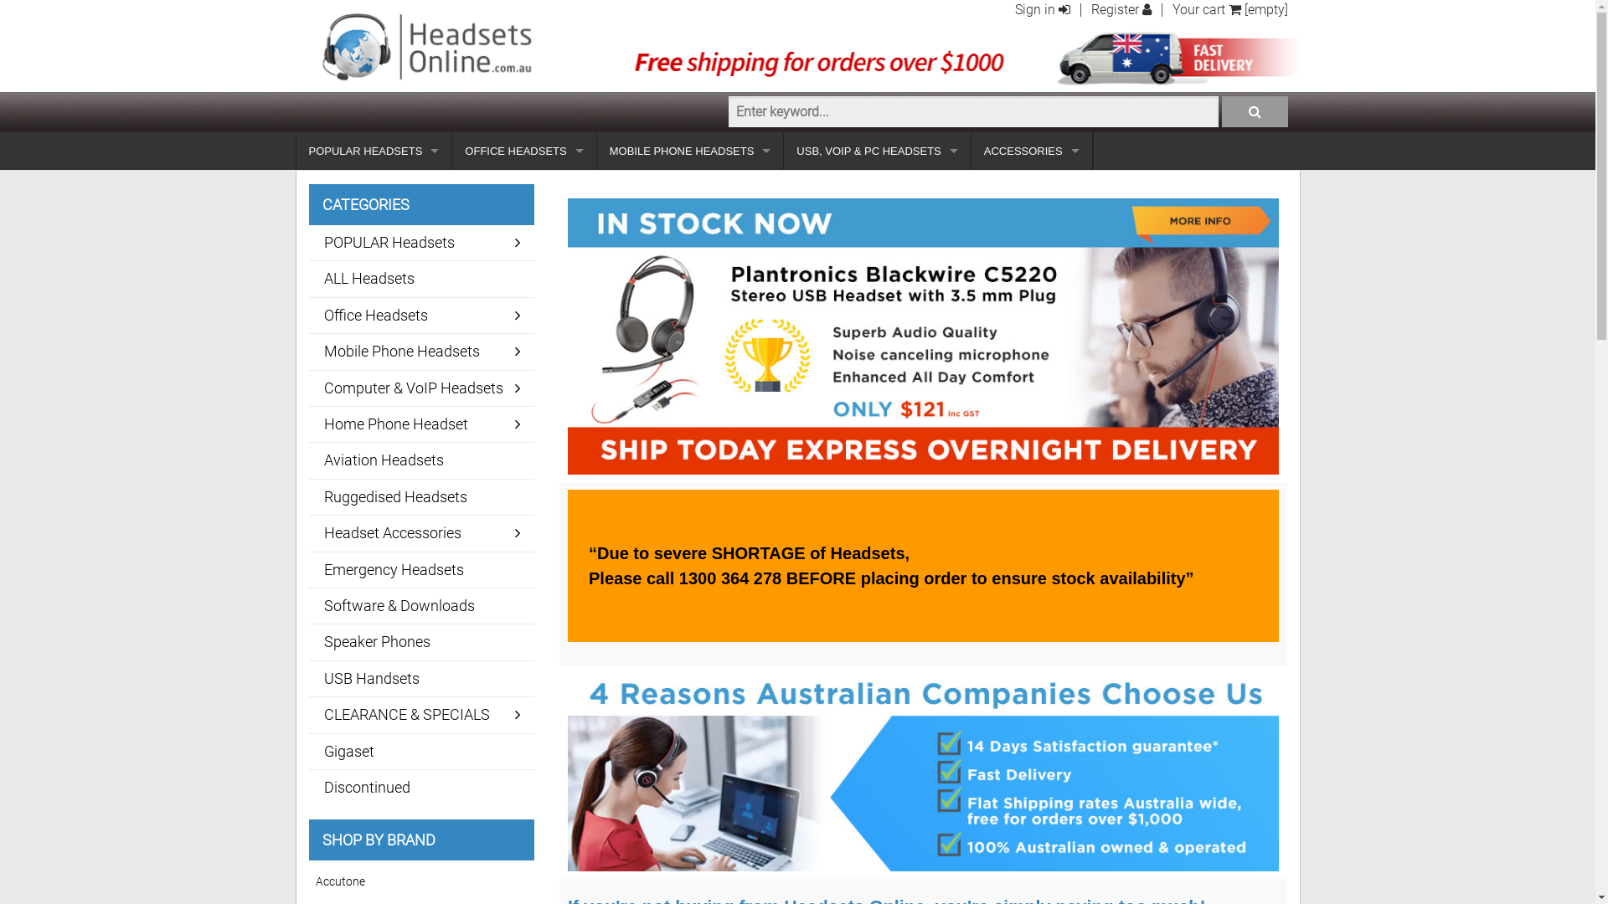 The height and width of the screenshot is (904, 1608). Describe the element at coordinates (421, 788) in the screenshot. I see `Discontinued` at that location.